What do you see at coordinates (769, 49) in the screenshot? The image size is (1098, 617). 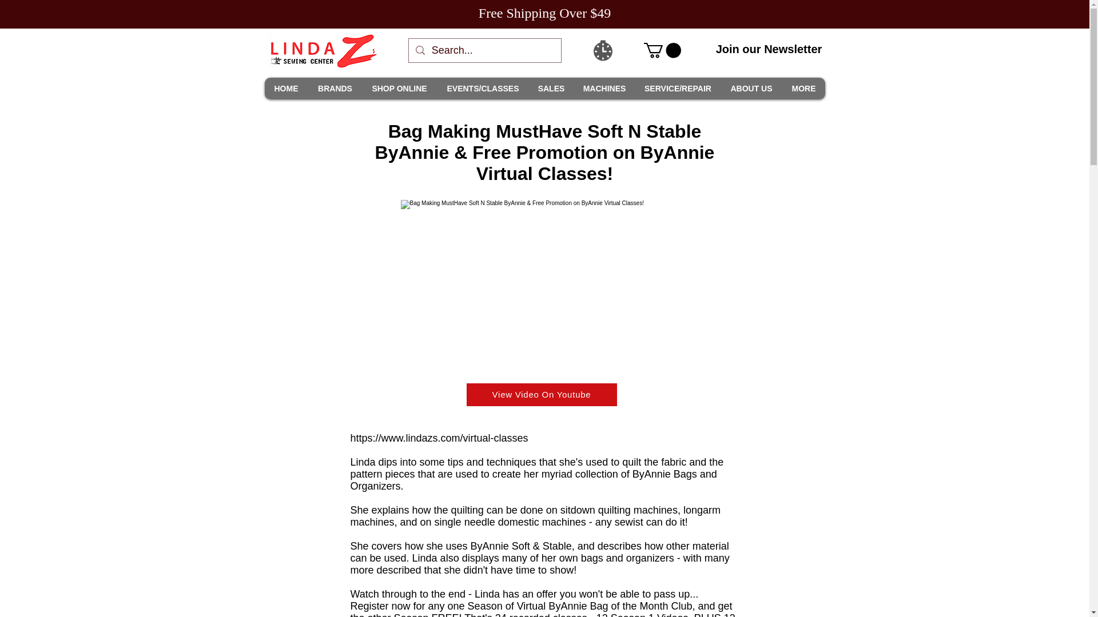 I see `Join our Newsletter` at bounding box center [769, 49].